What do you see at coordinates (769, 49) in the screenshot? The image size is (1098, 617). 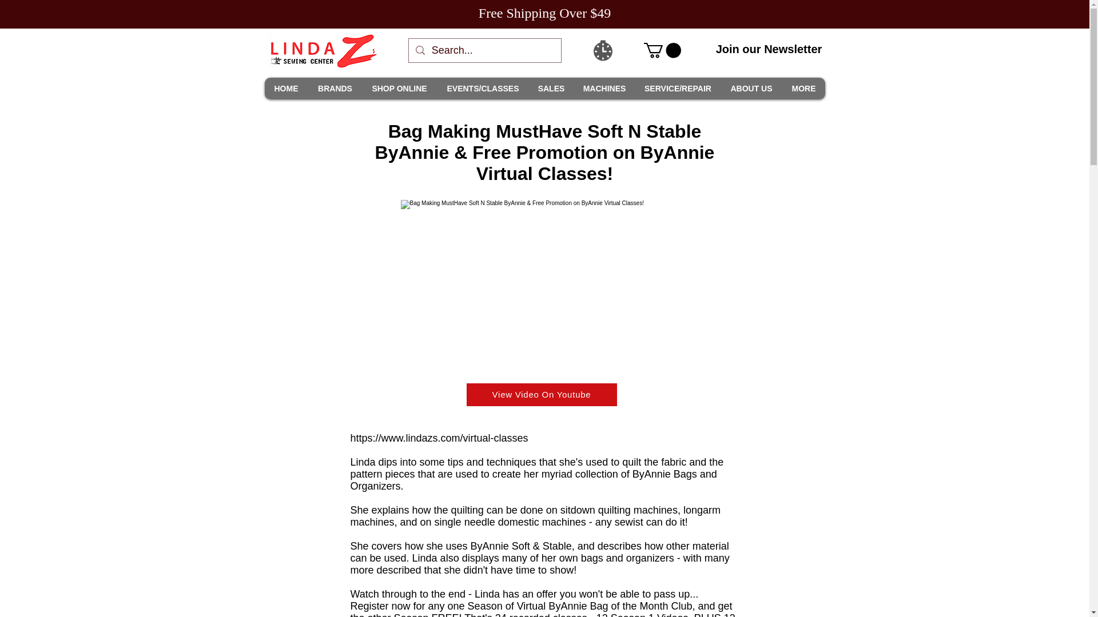 I see `Join our Newsletter` at bounding box center [769, 49].